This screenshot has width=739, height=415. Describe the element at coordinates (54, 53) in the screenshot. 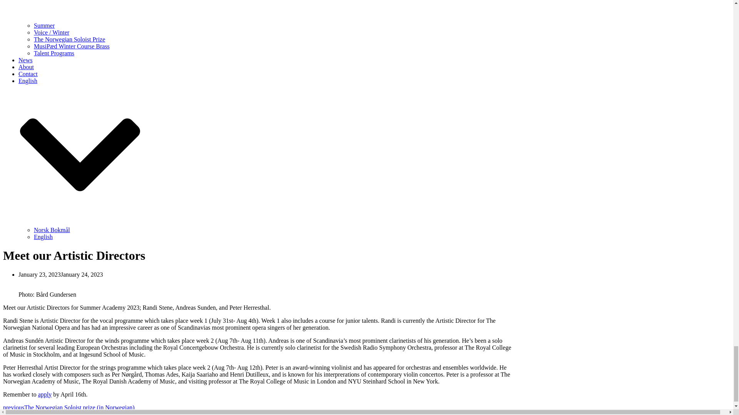

I see `Talent Programs` at that location.